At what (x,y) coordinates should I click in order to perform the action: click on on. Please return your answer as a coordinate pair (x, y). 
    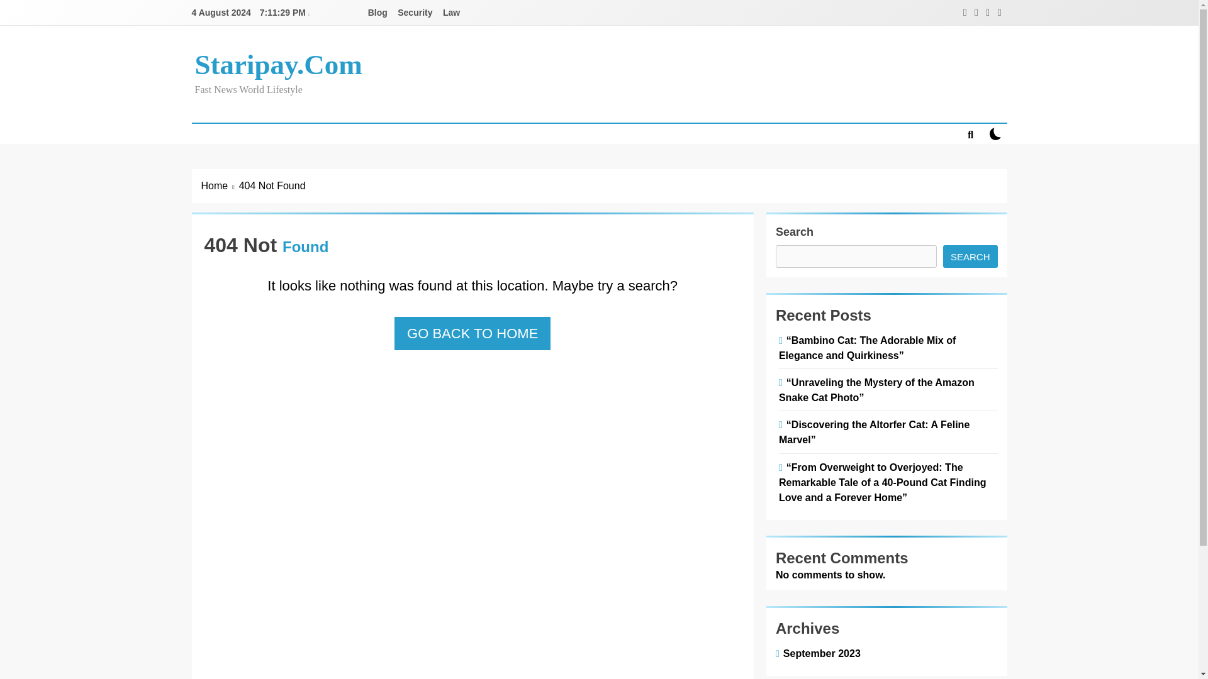
    Looking at the image, I should click on (995, 133).